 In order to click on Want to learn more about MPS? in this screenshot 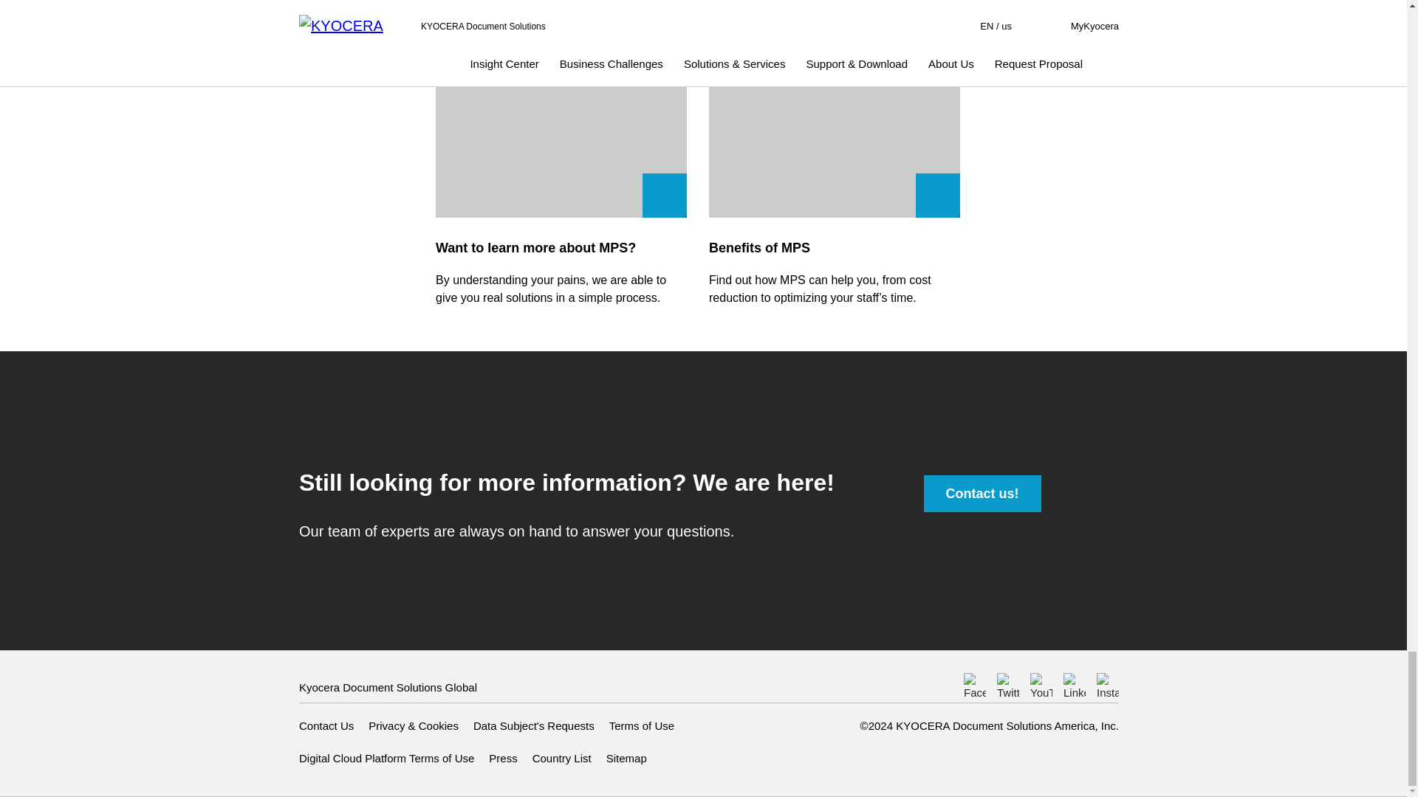, I will do `click(561, 108)`.